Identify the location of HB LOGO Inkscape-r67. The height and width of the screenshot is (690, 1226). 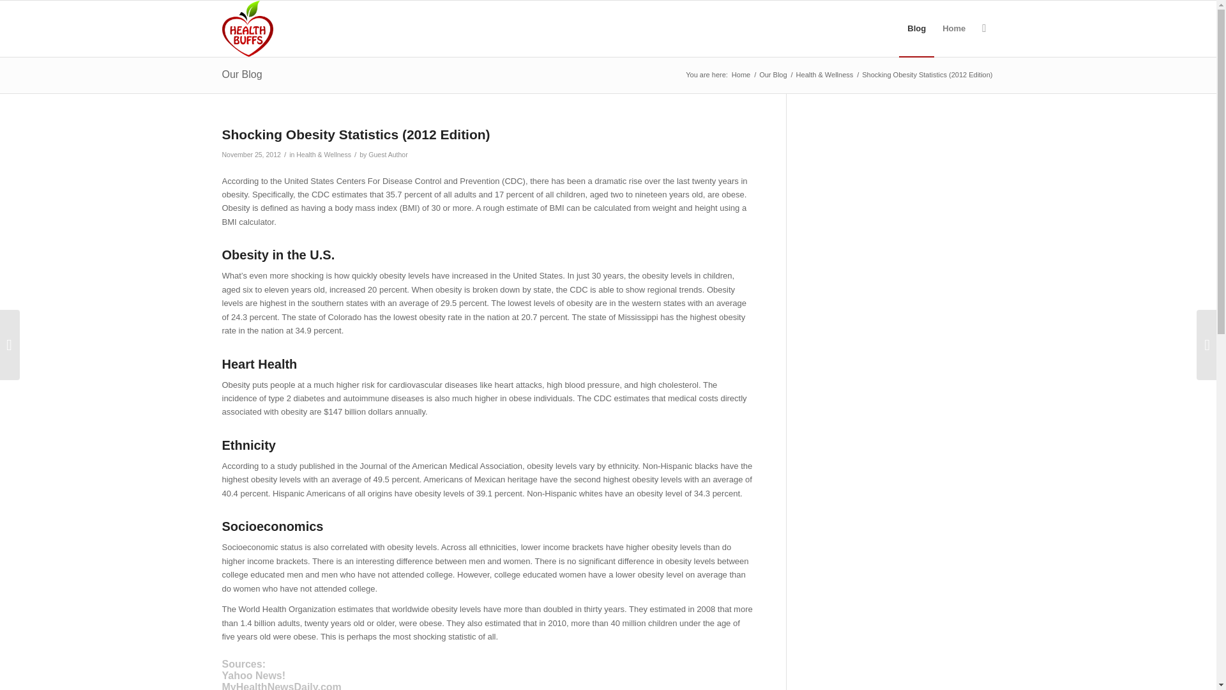
(248, 28).